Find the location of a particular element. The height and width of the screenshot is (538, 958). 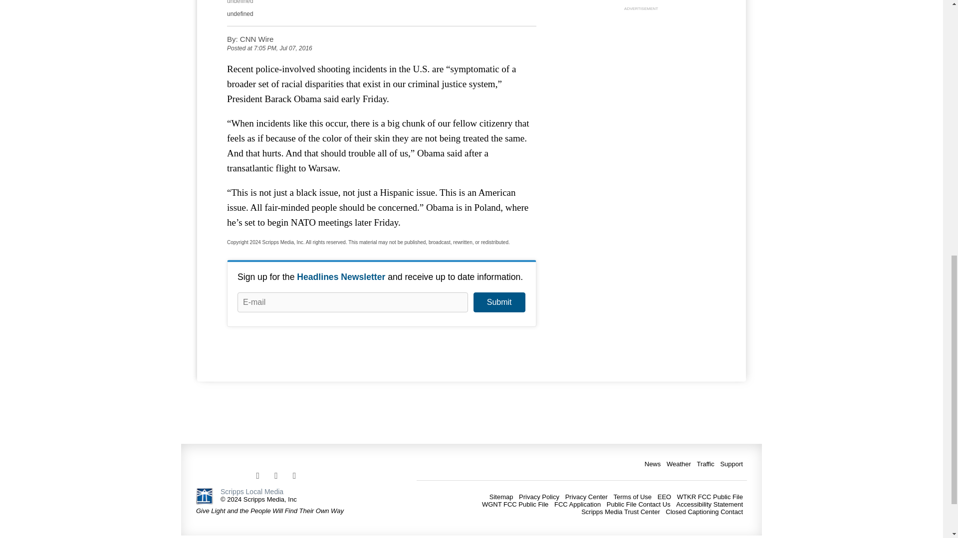

3rd party ad content is located at coordinates (641, 76).